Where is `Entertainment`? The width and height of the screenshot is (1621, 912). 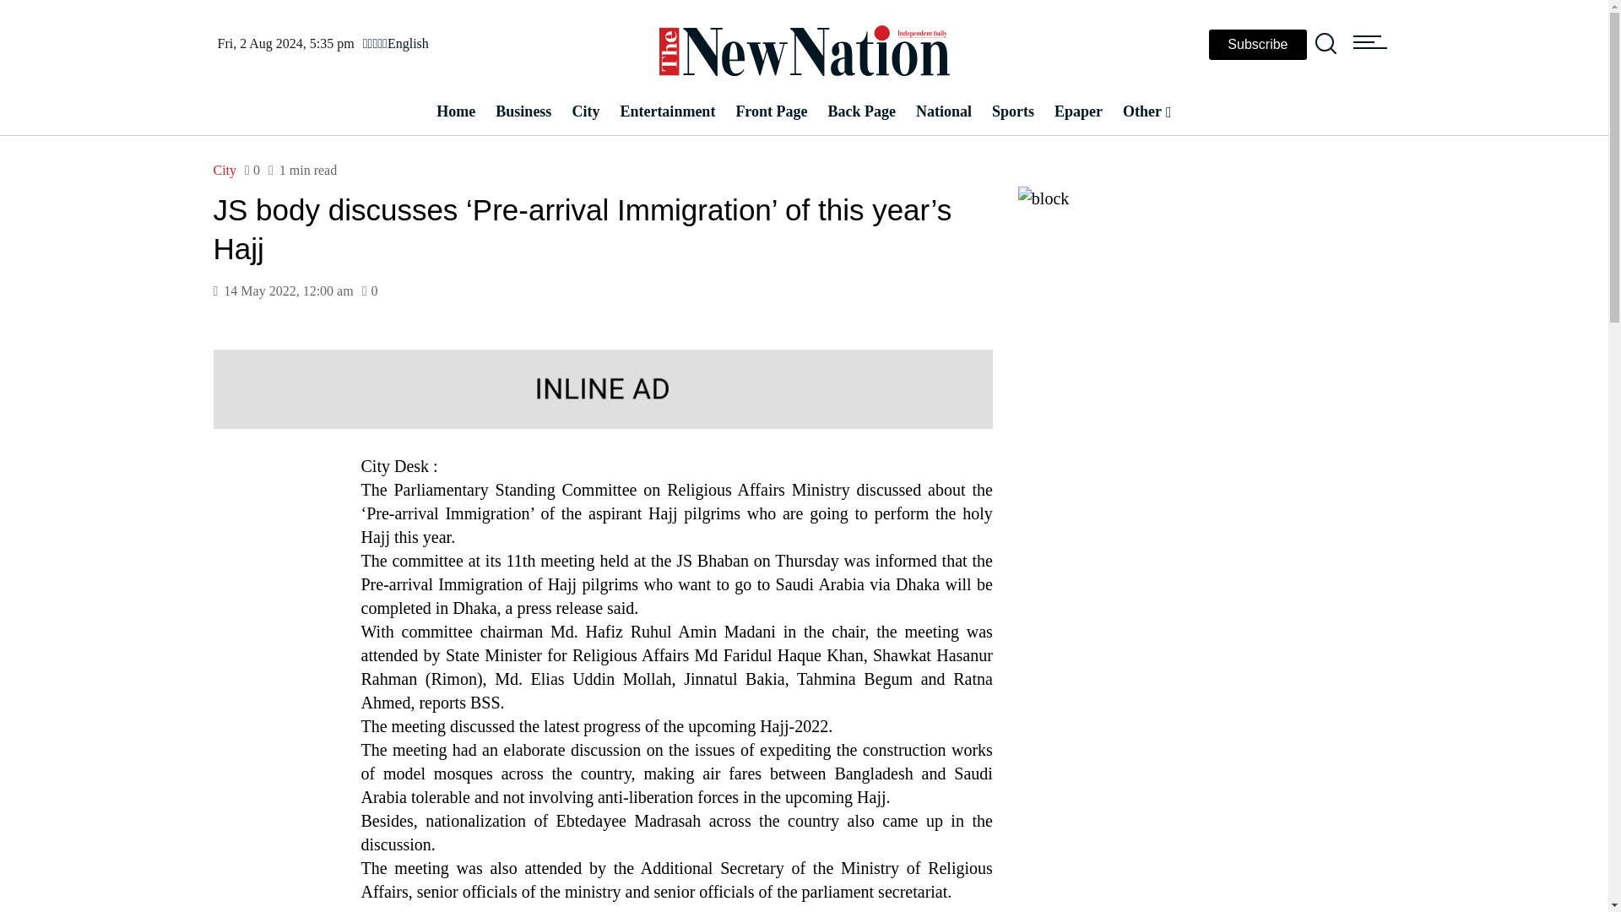 Entertainment is located at coordinates (667, 111).